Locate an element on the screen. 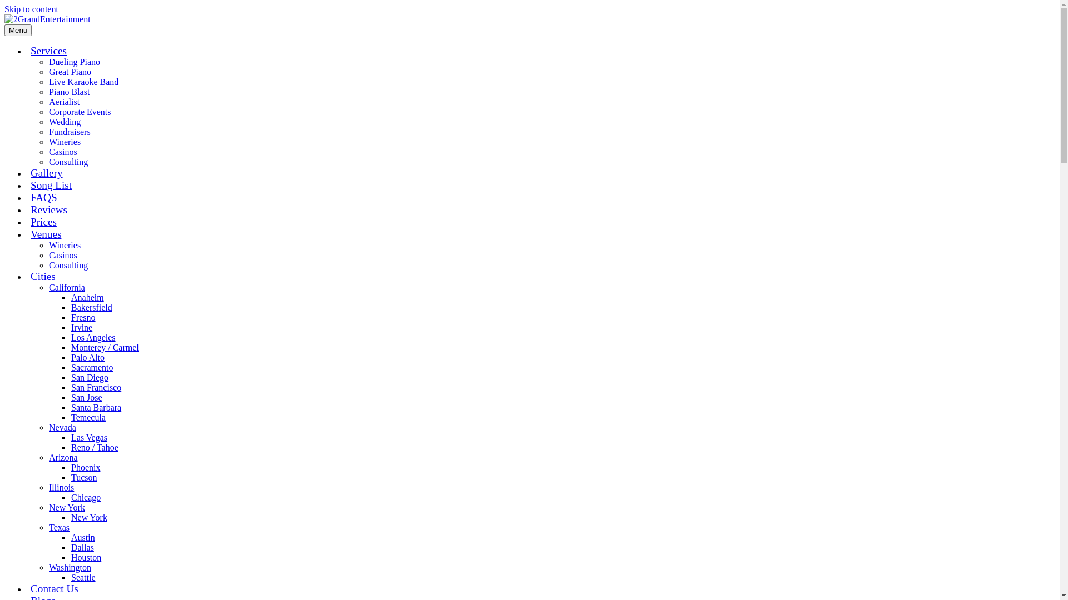 The image size is (1068, 600). Irvine is located at coordinates (82, 328).